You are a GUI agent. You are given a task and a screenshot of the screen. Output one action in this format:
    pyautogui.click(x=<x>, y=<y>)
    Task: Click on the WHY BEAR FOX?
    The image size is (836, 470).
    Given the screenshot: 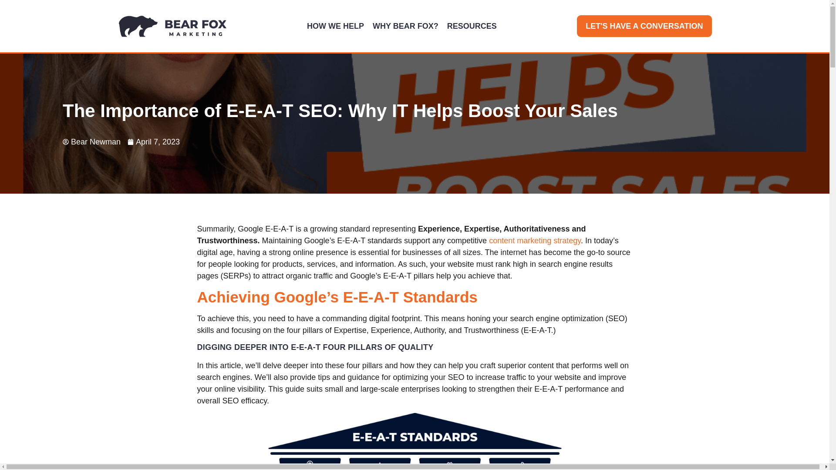 What is the action you would take?
    pyautogui.click(x=406, y=26)
    